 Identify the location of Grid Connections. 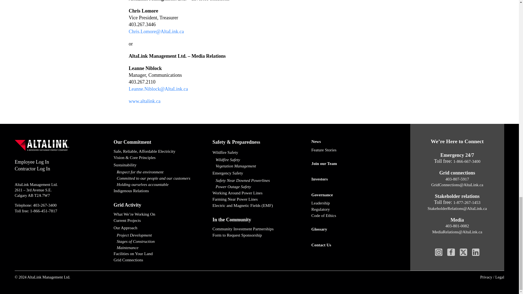
(160, 260).